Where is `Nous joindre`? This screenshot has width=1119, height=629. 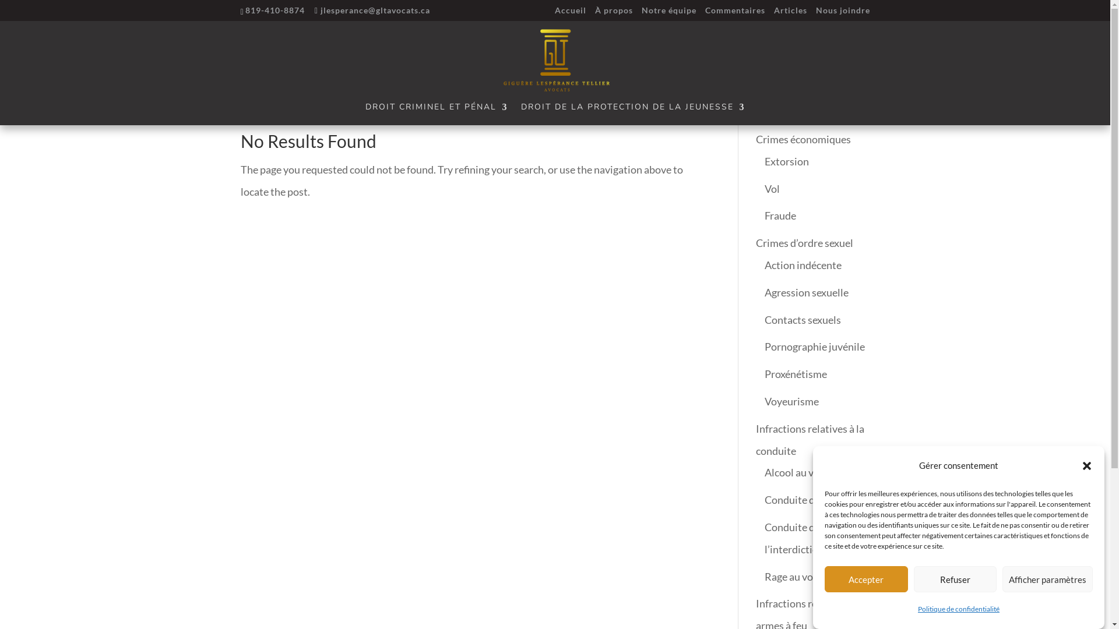 Nous joindre is located at coordinates (843, 13).